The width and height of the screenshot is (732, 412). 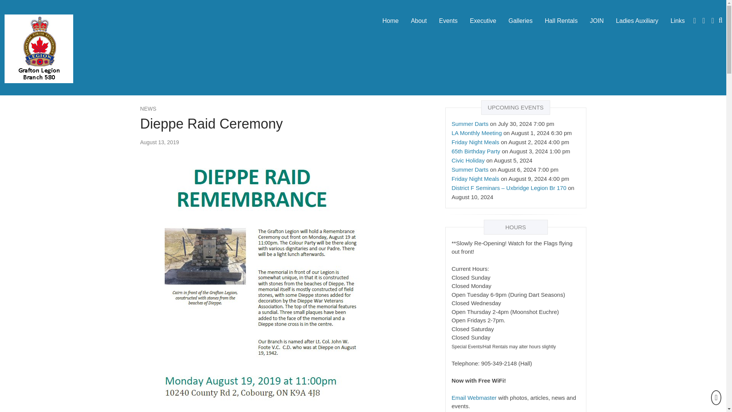 I want to click on About, so click(x=419, y=21).